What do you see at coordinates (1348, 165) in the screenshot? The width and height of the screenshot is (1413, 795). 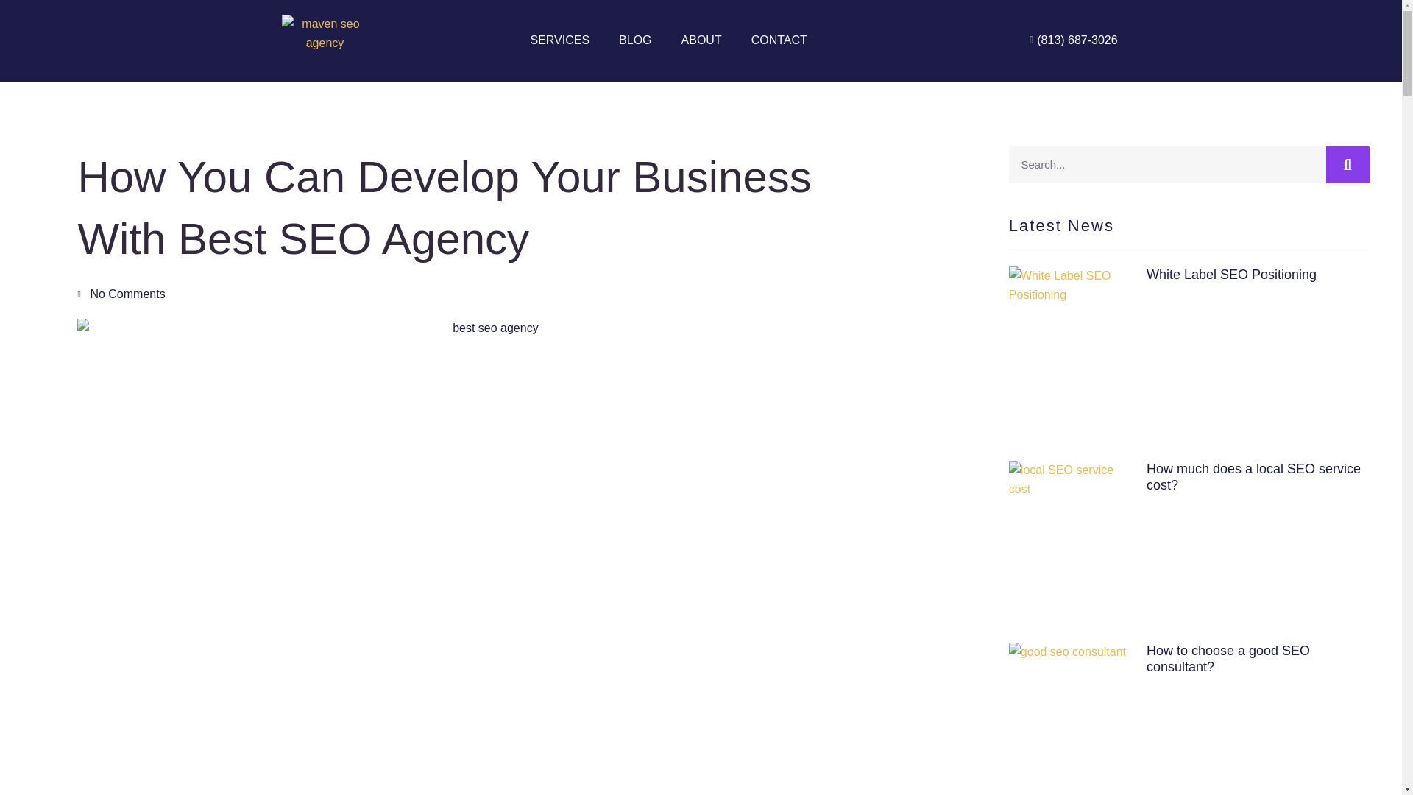 I see `SEARCH` at bounding box center [1348, 165].